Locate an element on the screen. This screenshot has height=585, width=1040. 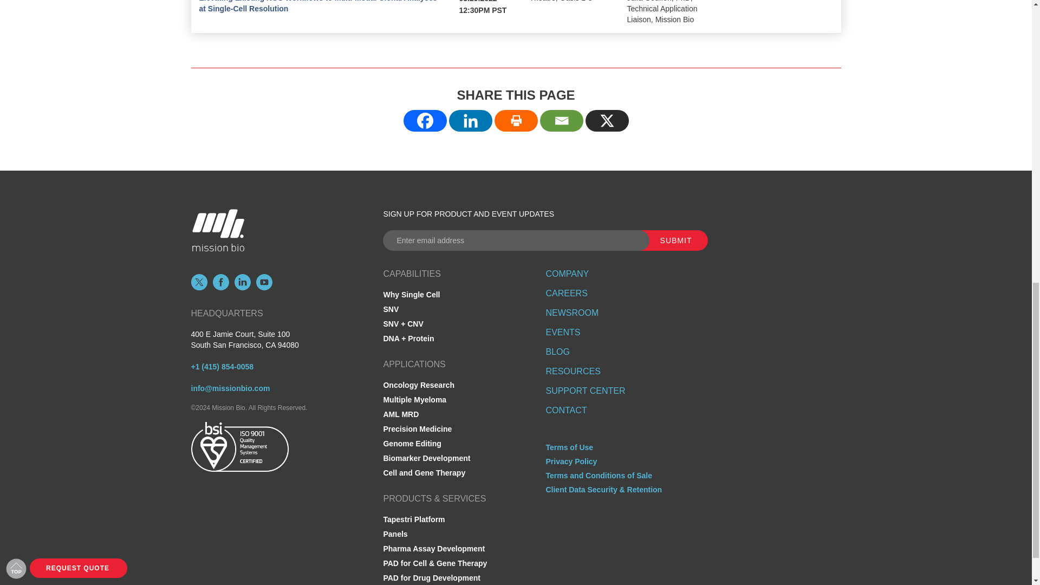
Submit is located at coordinates (669, 240).